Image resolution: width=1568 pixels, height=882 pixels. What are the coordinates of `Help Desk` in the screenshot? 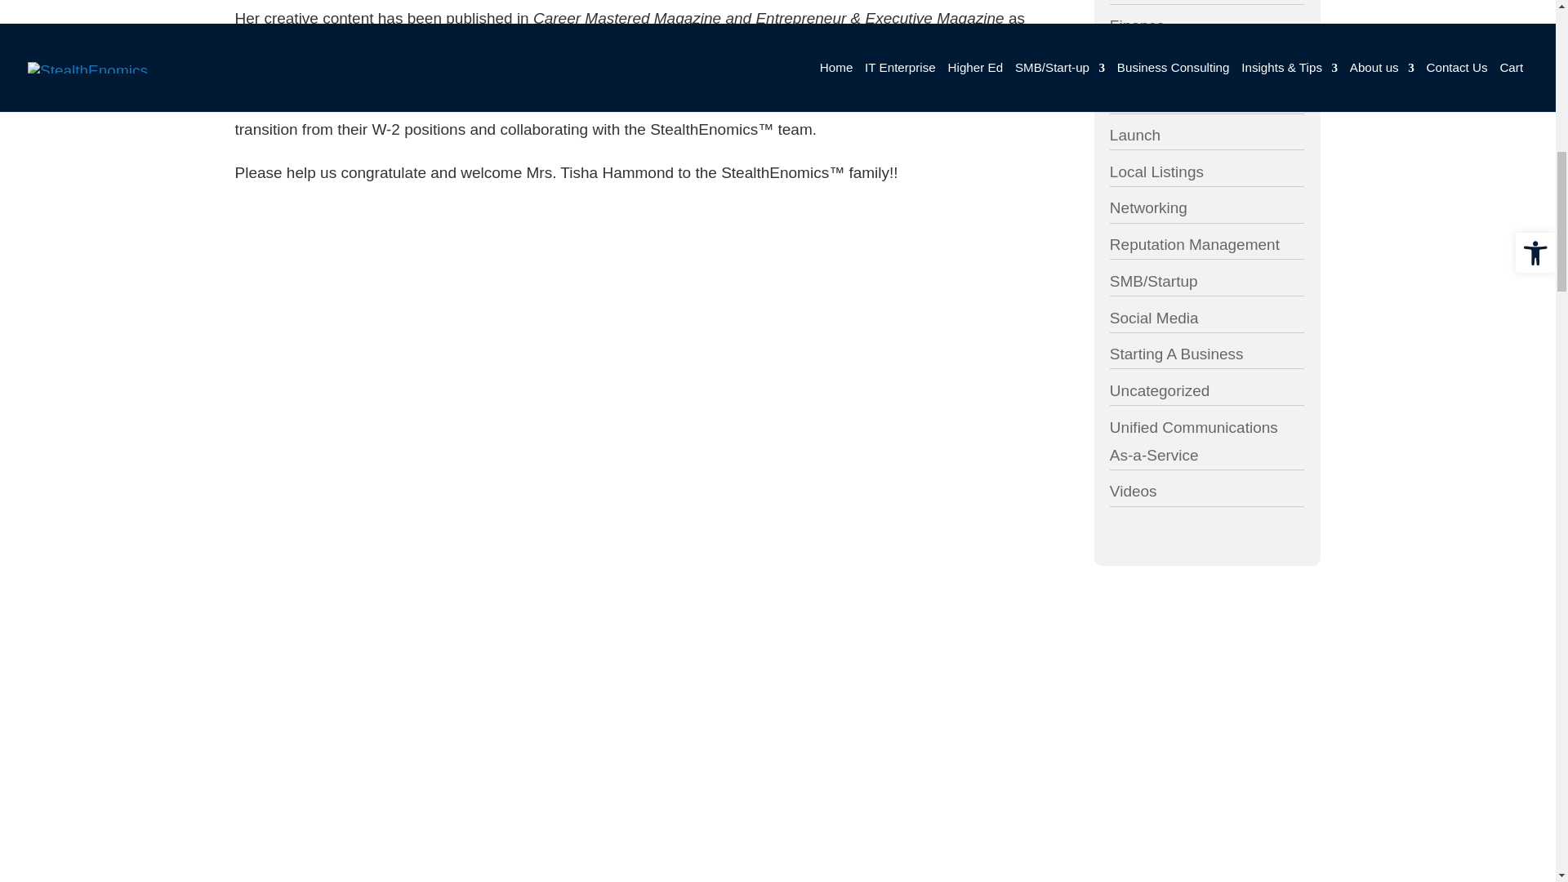 It's located at (668, 327).